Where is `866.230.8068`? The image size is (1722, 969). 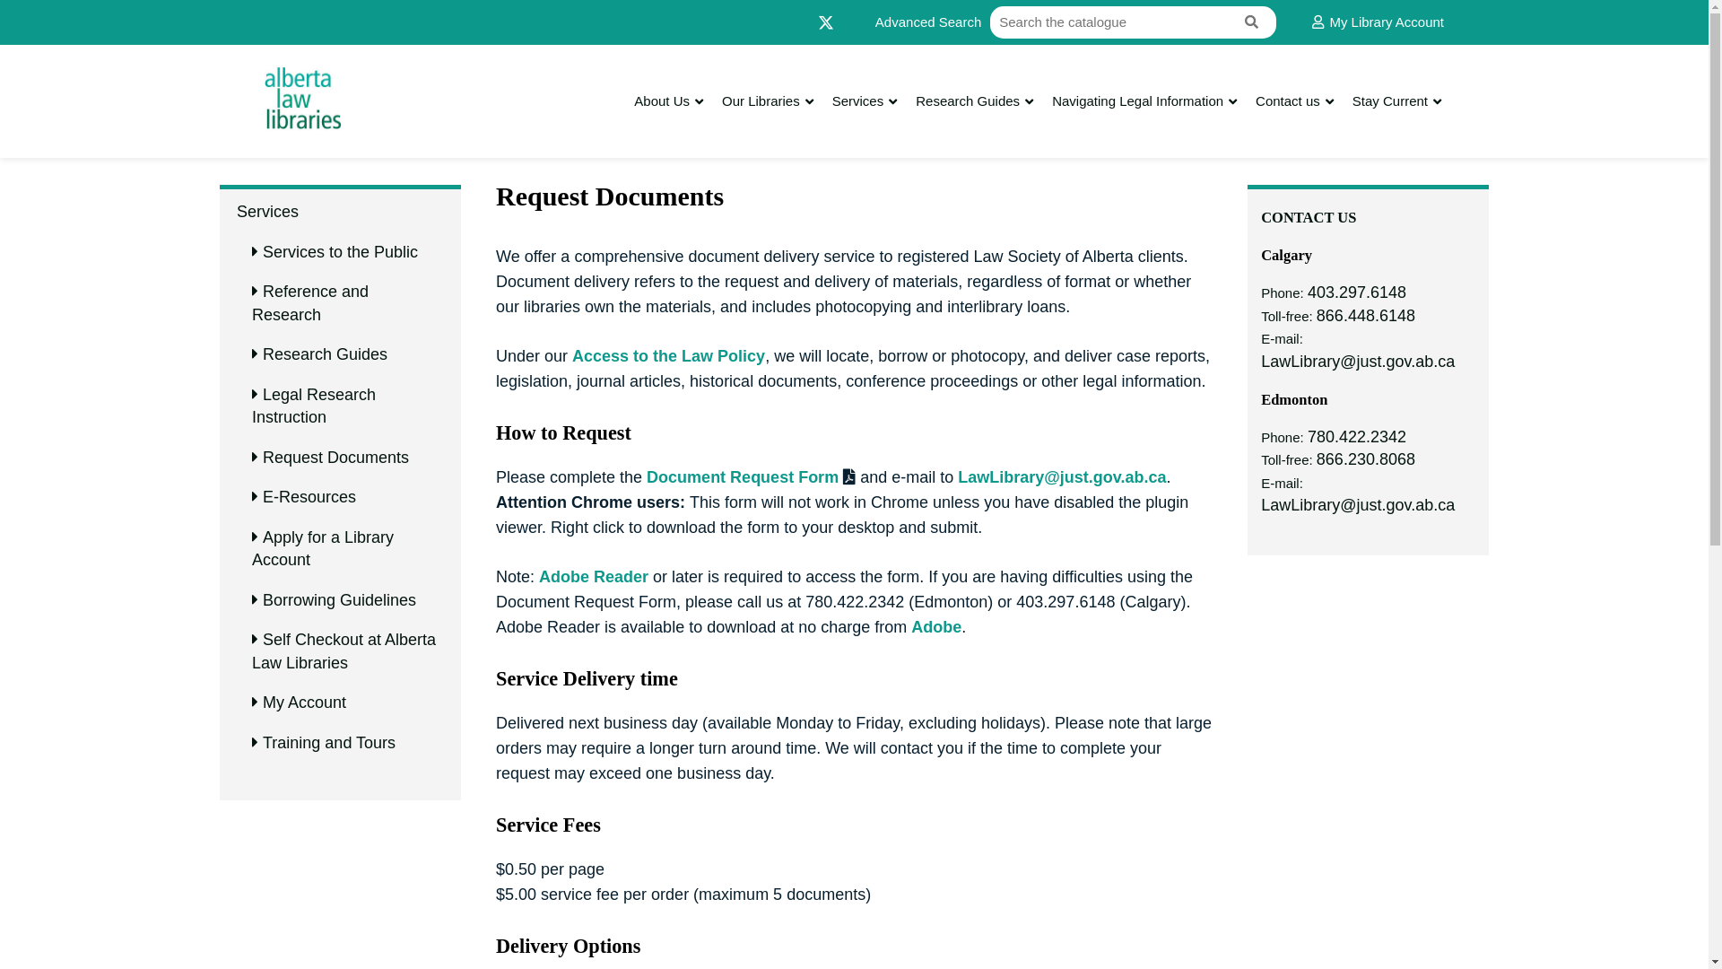
866.230.8068 is located at coordinates (1366, 460).